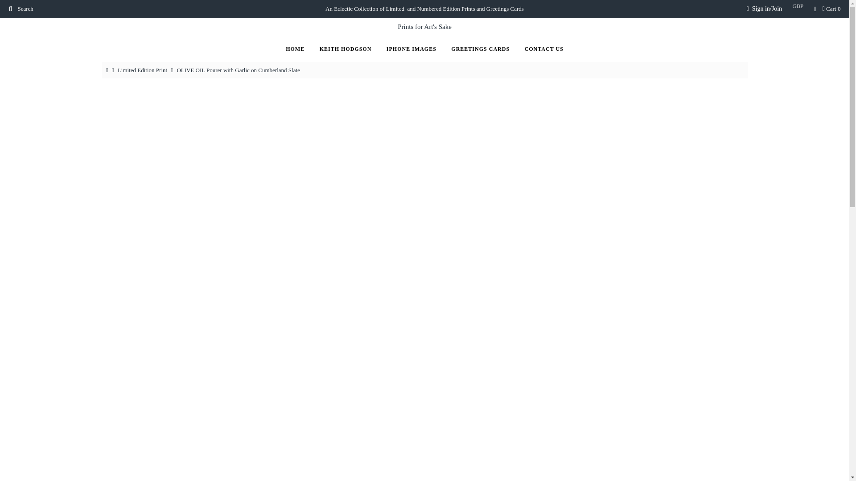 The height and width of the screenshot is (481, 856). Describe the element at coordinates (831, 8) in the screenshot. I see ` Cart 0` at that location.